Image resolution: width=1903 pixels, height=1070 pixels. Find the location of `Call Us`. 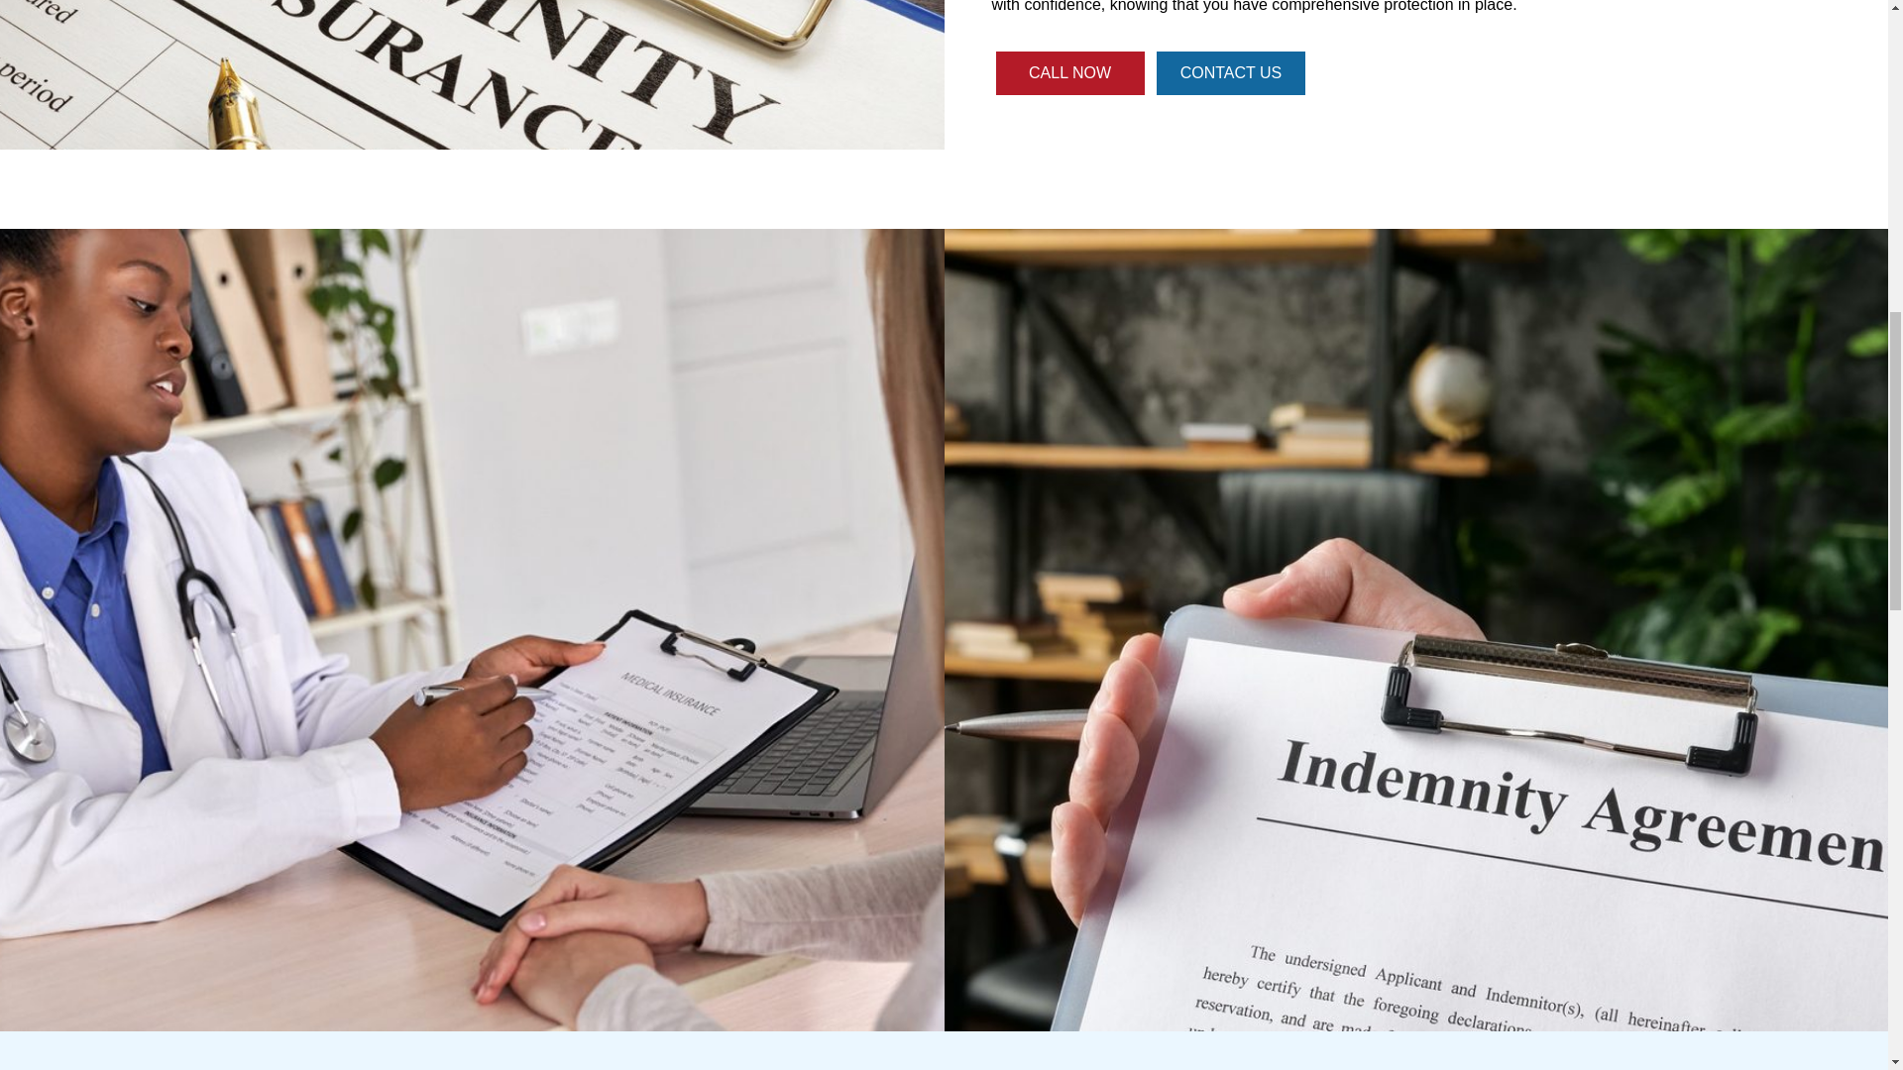

Call Us is located at coordinates (1068, 73).